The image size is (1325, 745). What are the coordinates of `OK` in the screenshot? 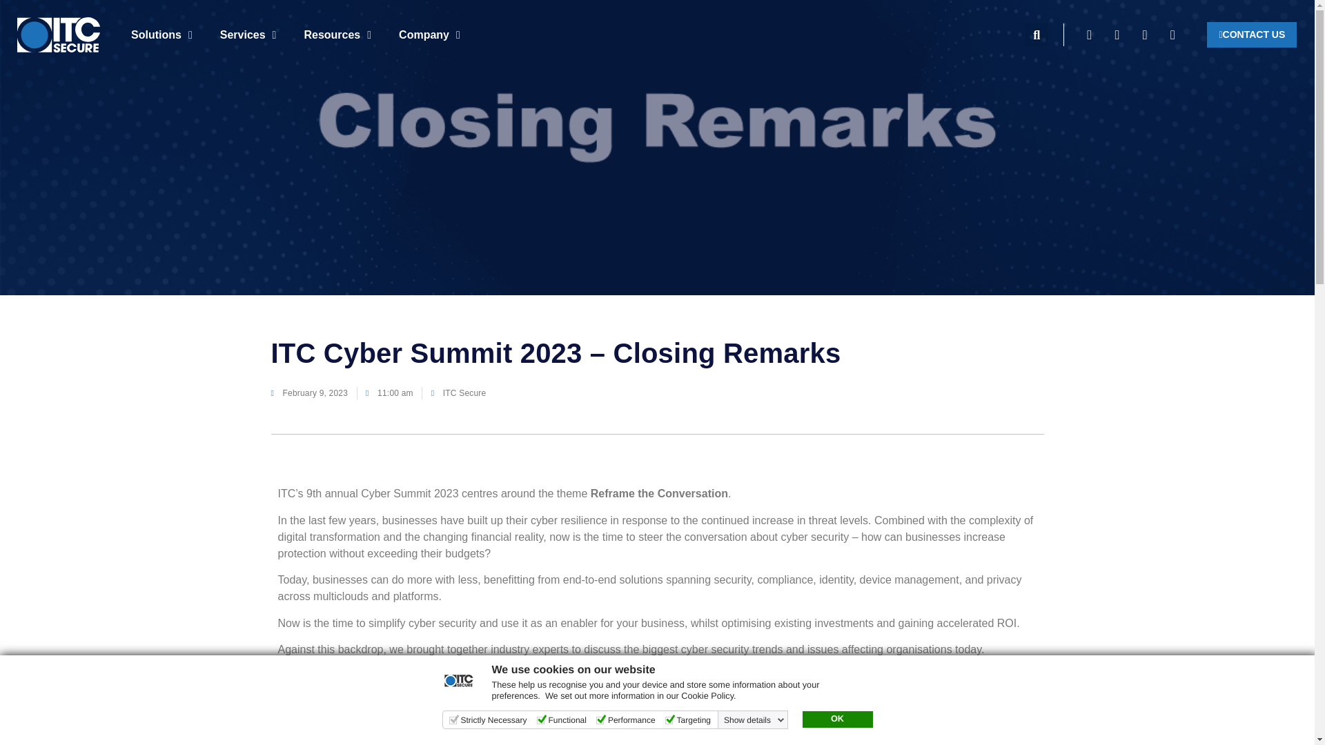 It's located at (836, 719).